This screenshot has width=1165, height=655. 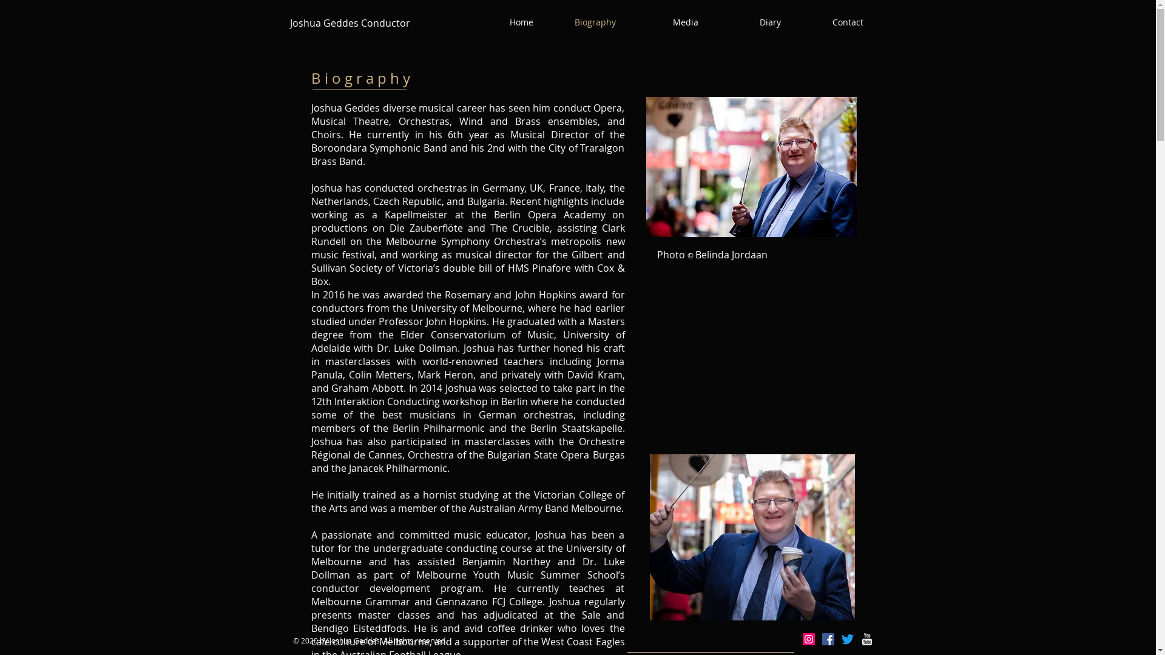 I want to click on IMGP0827.JPG, so click(x=751, y=167).